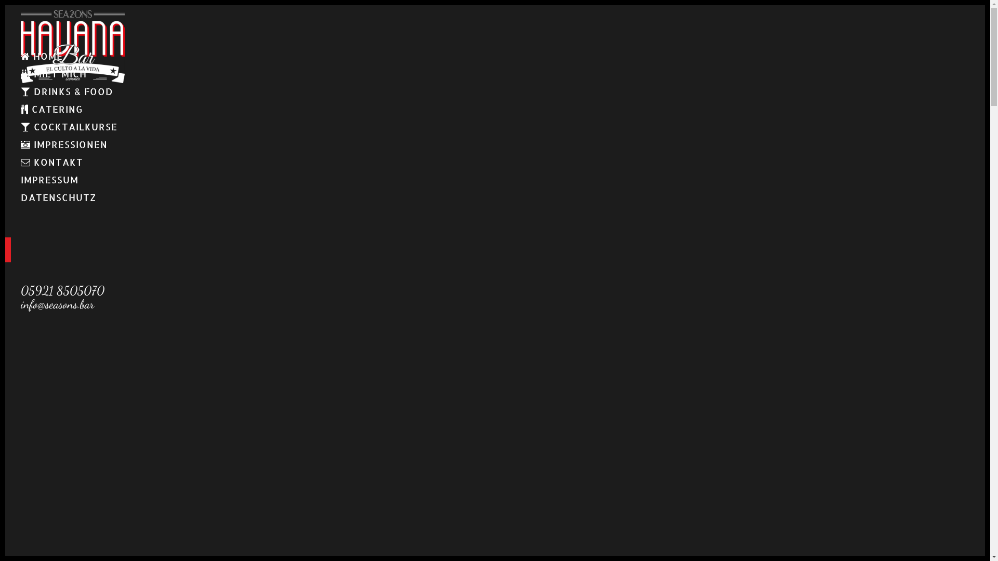  Describe the element at coordinates (73, 162) in the screenshot. I see ` KONTAKT` at that location.